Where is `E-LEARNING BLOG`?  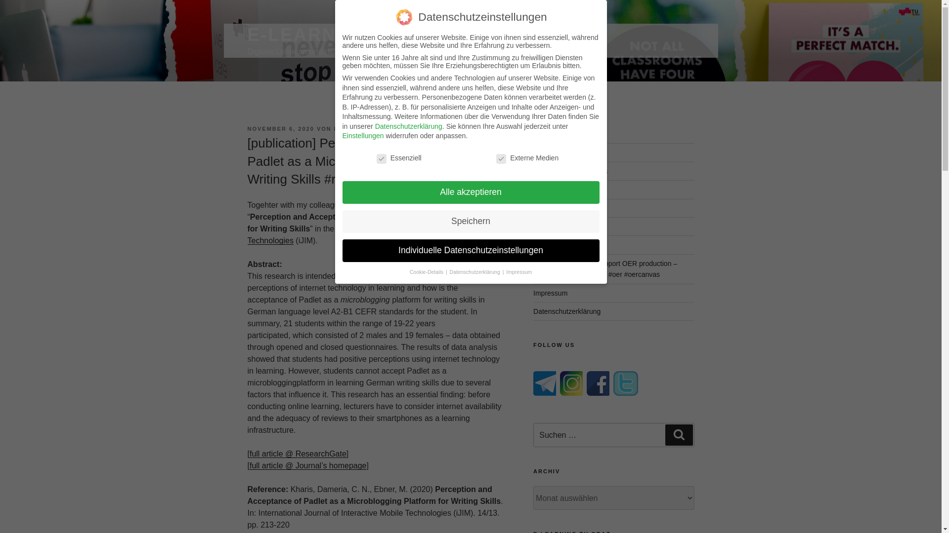
E-LEARNING BLOG is located at coordinates (341, 35).